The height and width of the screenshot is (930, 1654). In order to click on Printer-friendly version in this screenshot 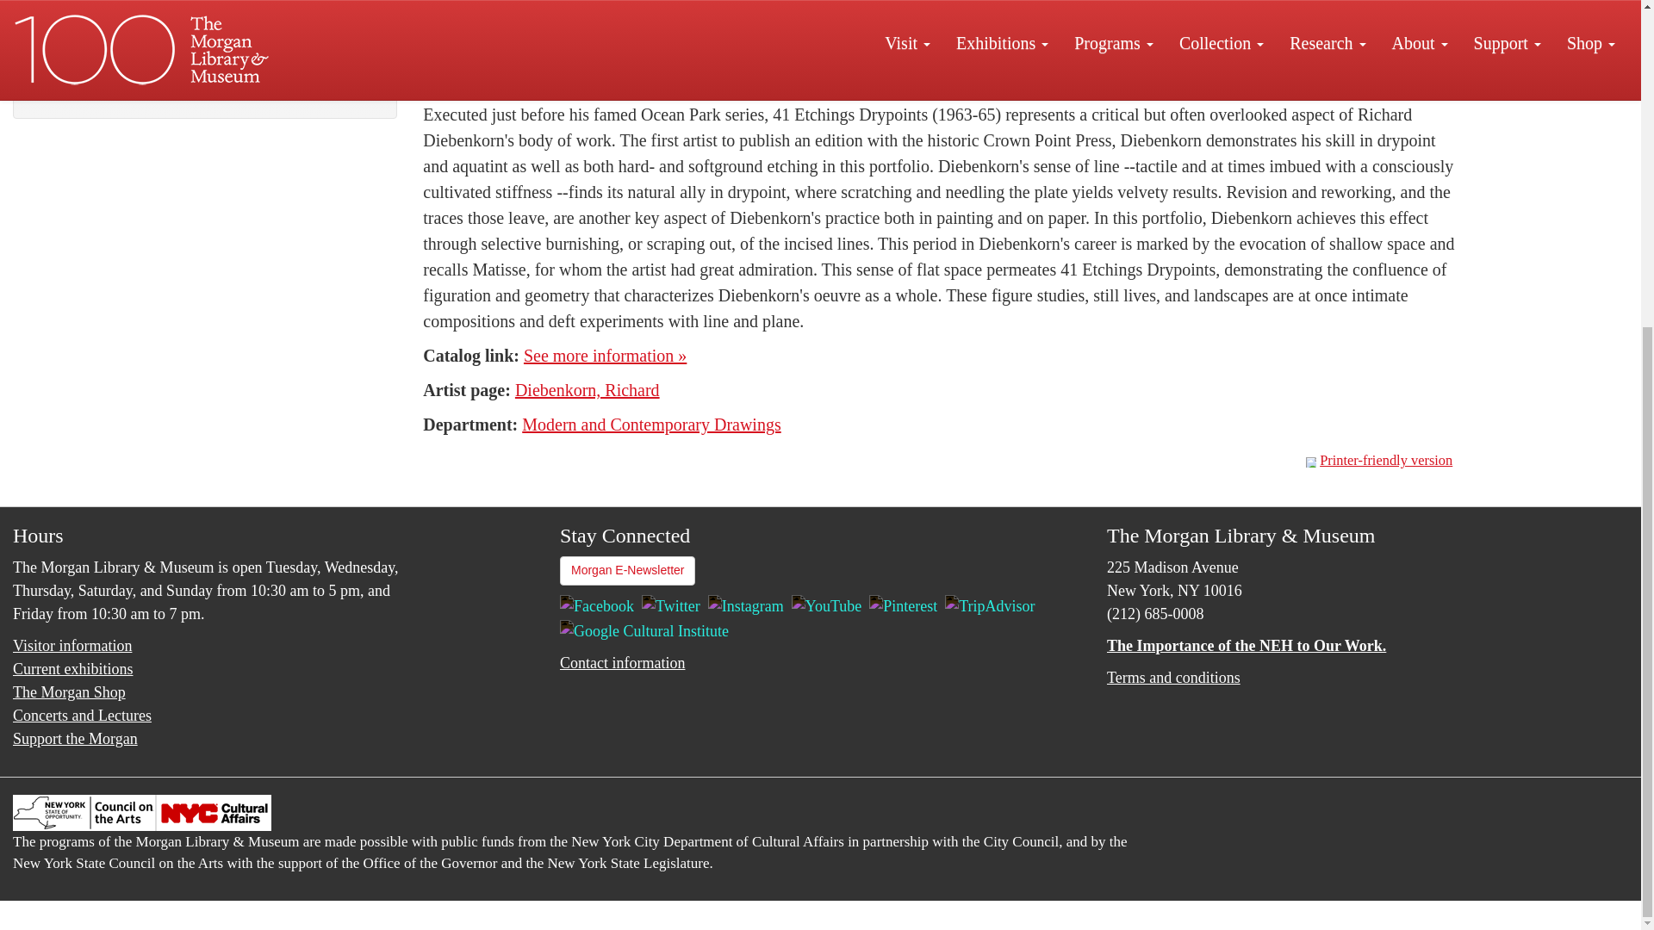, I will do `click(1313, 462)`.